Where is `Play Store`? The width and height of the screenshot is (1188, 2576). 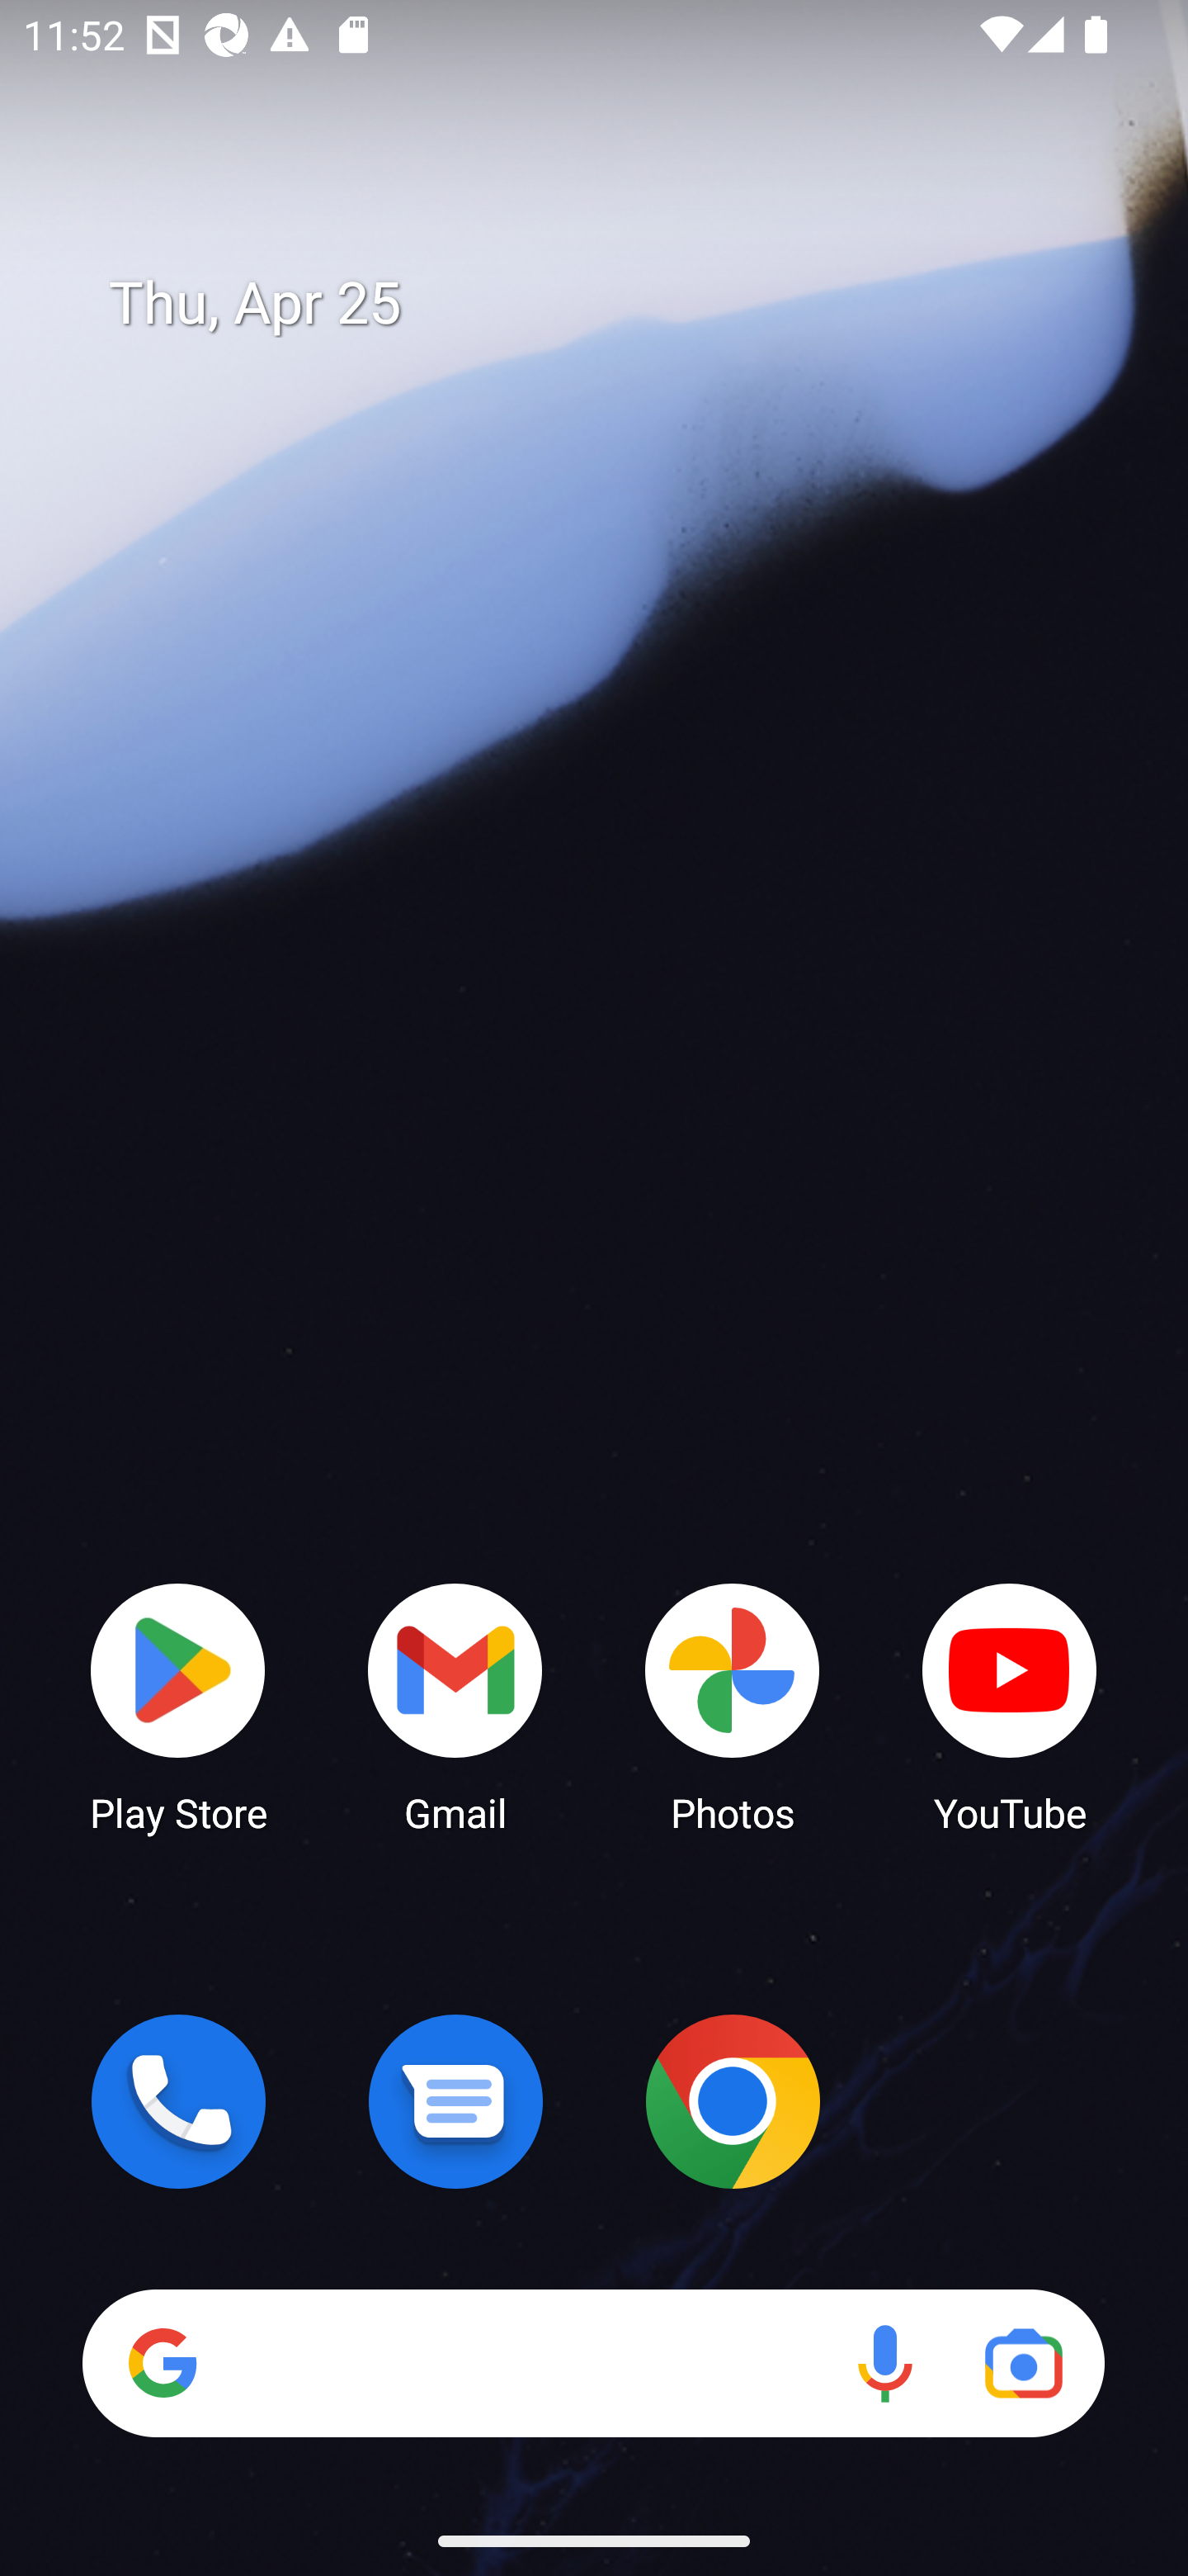
Play Store is located at coordinates (178, 1706).